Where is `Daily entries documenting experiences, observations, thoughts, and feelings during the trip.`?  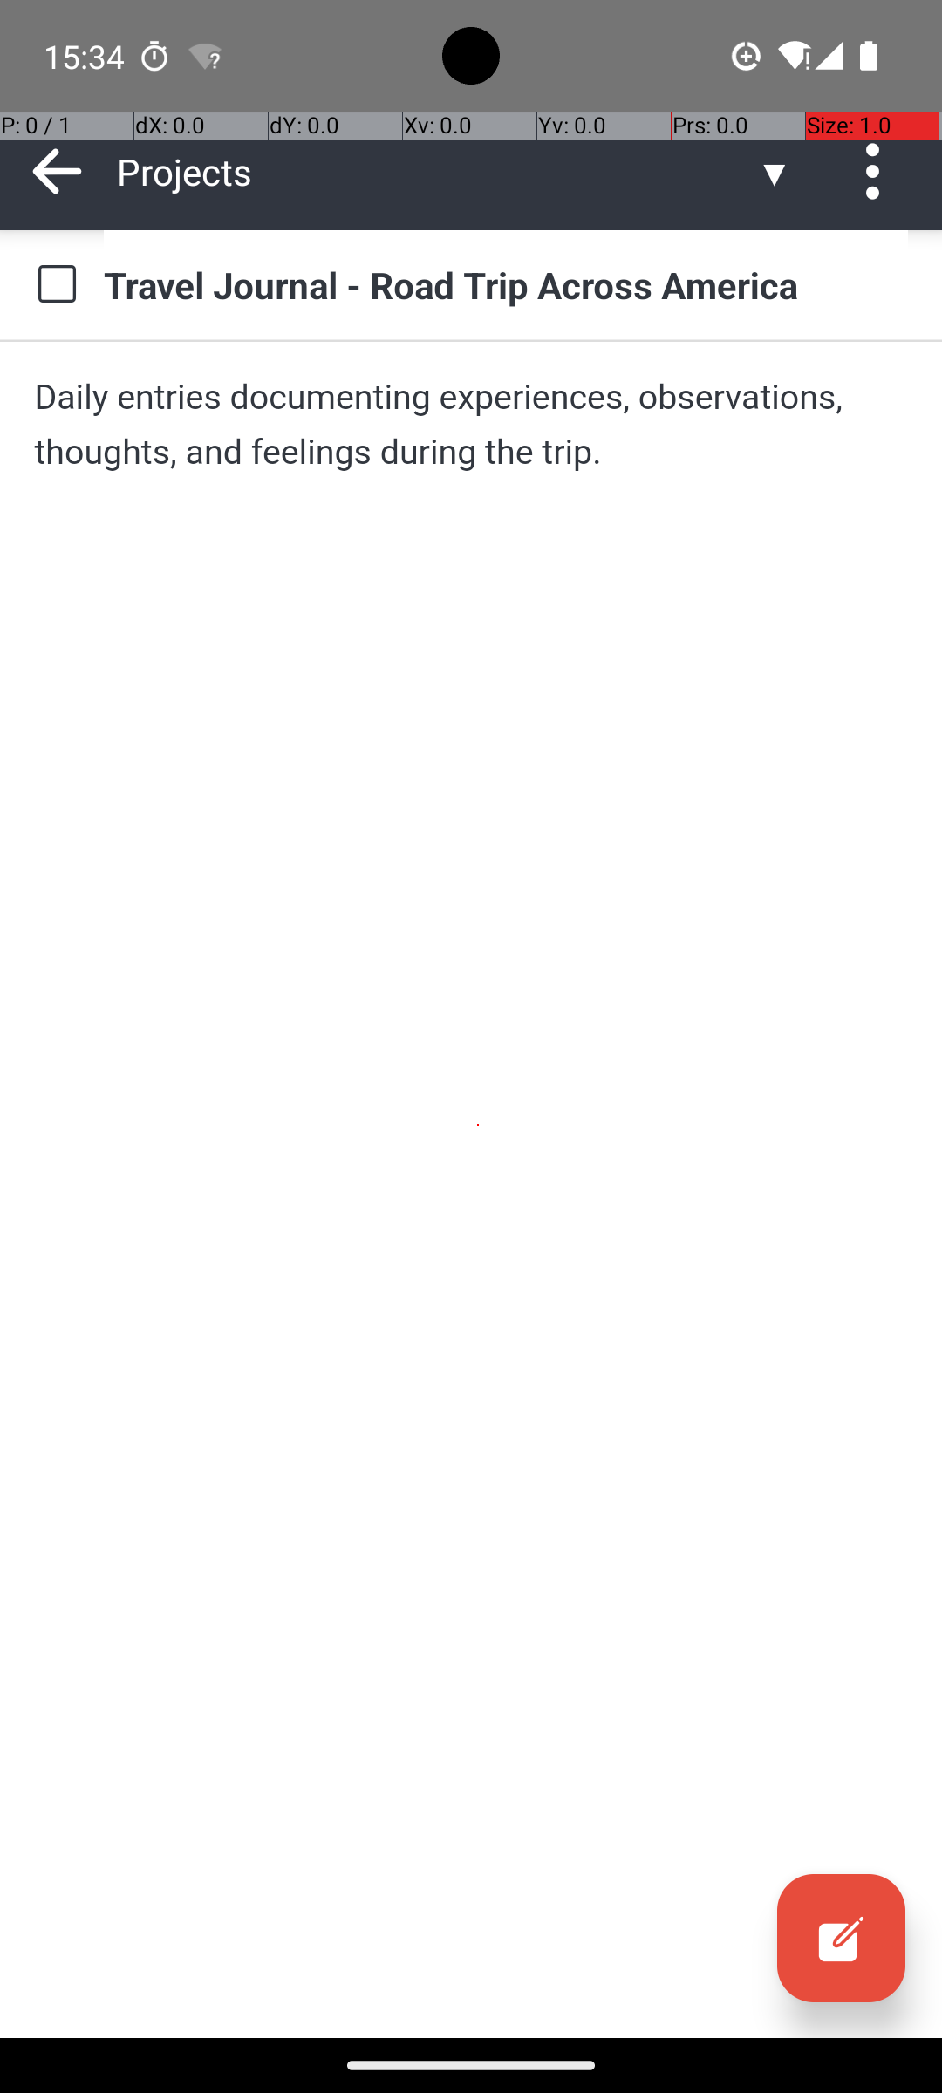
Daily entries documenting experiences, observations, thoughts, and feelings during the trip. is located at coordinates (471, 424).